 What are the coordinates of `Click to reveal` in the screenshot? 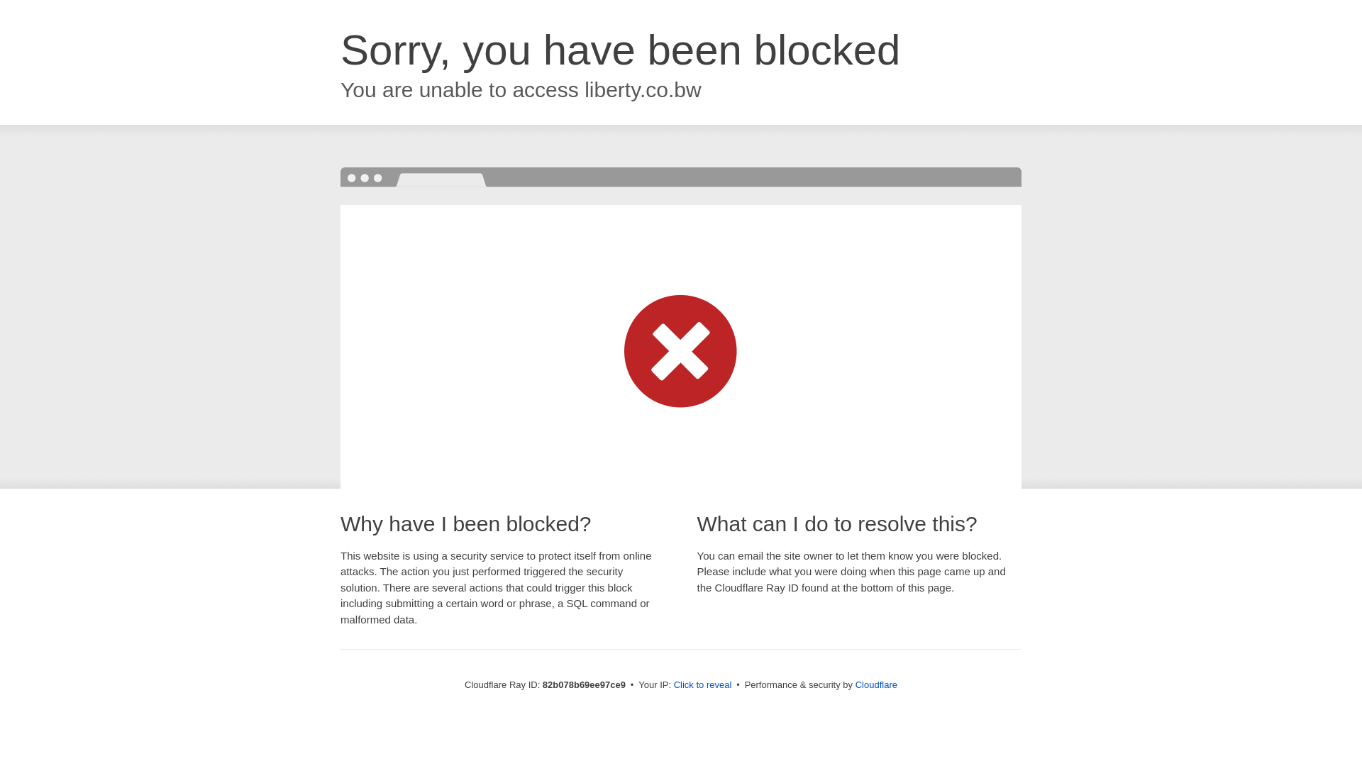 It's located at (703, 685).